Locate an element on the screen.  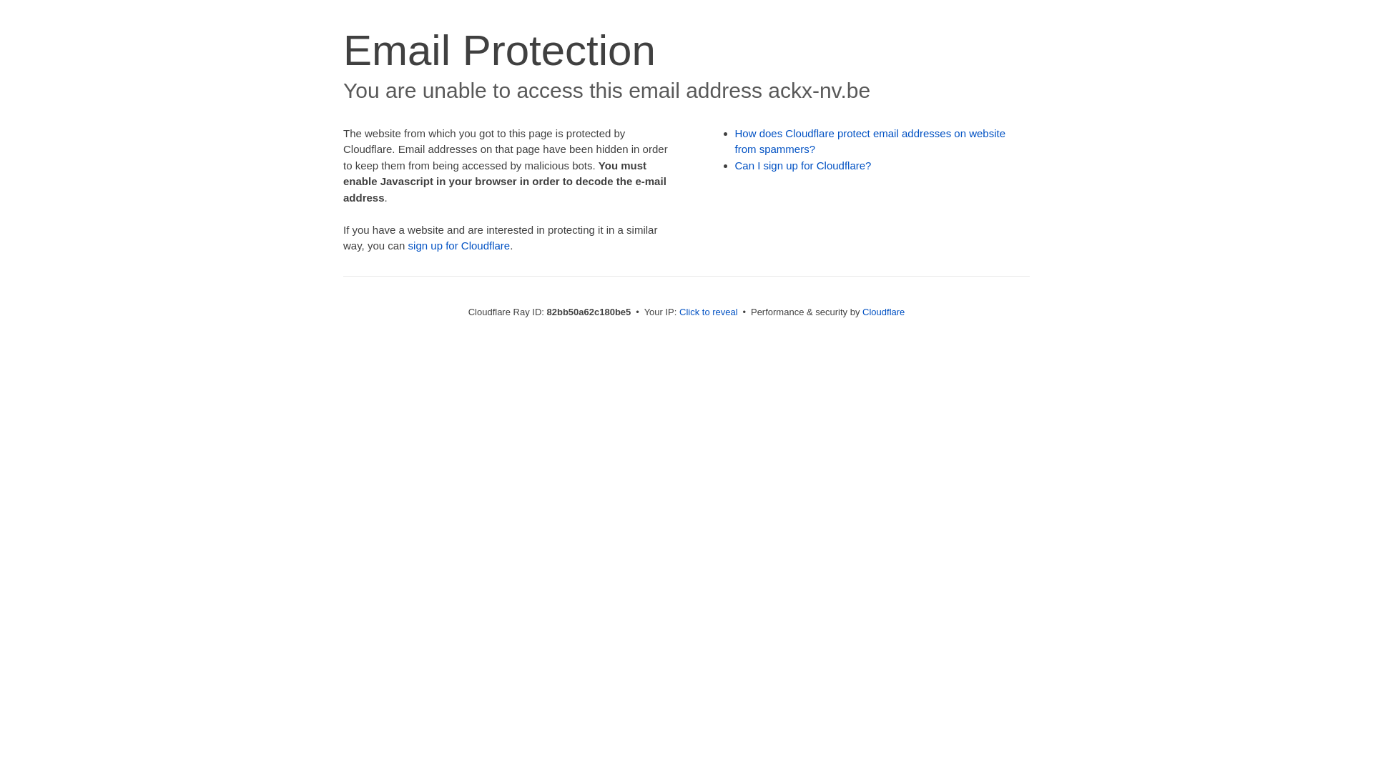
Can I sign up for Cloudflare? is located at coordinates (804, 166).